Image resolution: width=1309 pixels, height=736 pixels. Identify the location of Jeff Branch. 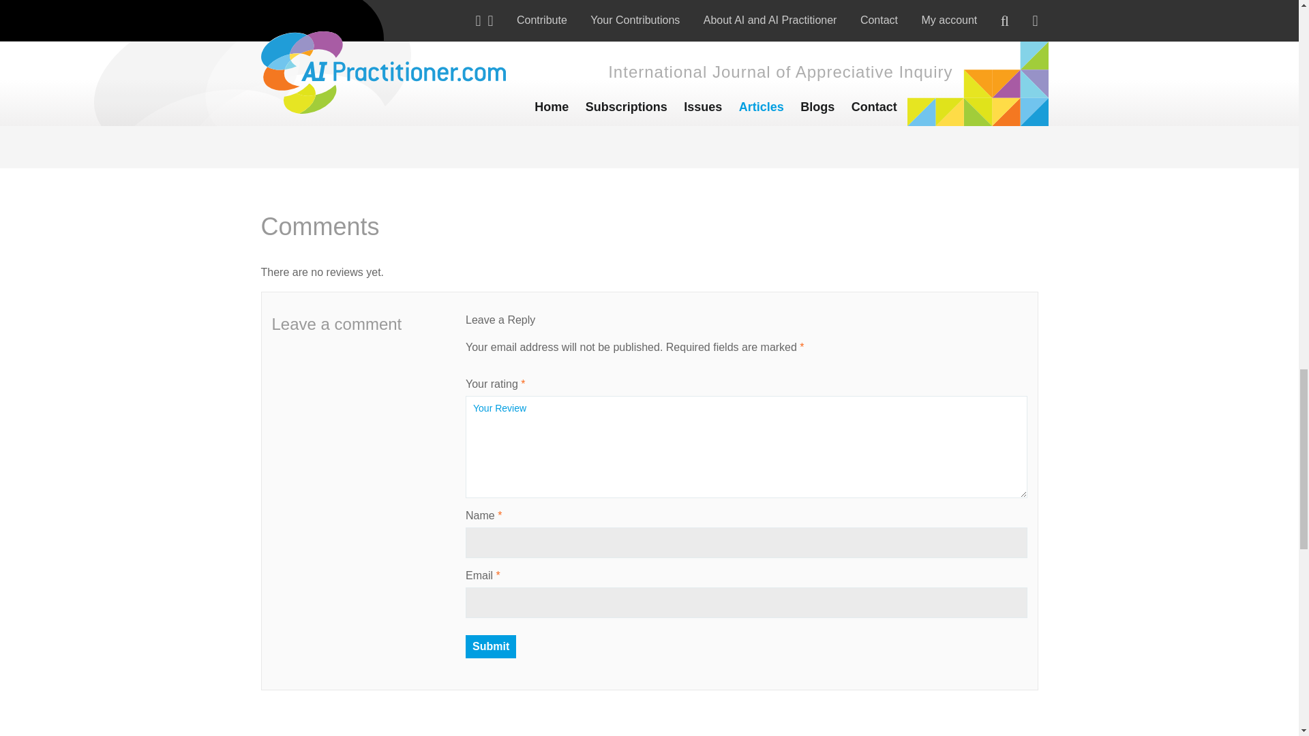
(894, 30).